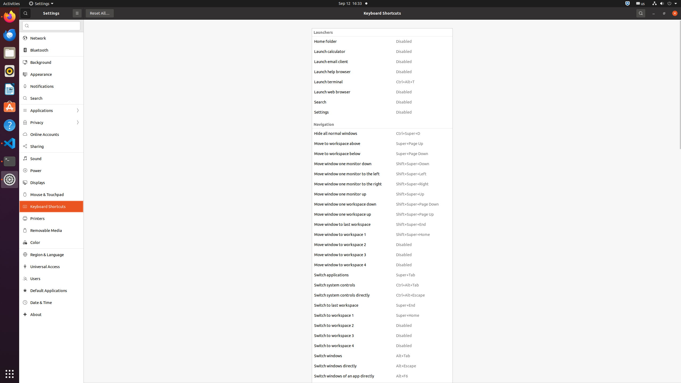  I want to click on Disabled, so click(417, 41).